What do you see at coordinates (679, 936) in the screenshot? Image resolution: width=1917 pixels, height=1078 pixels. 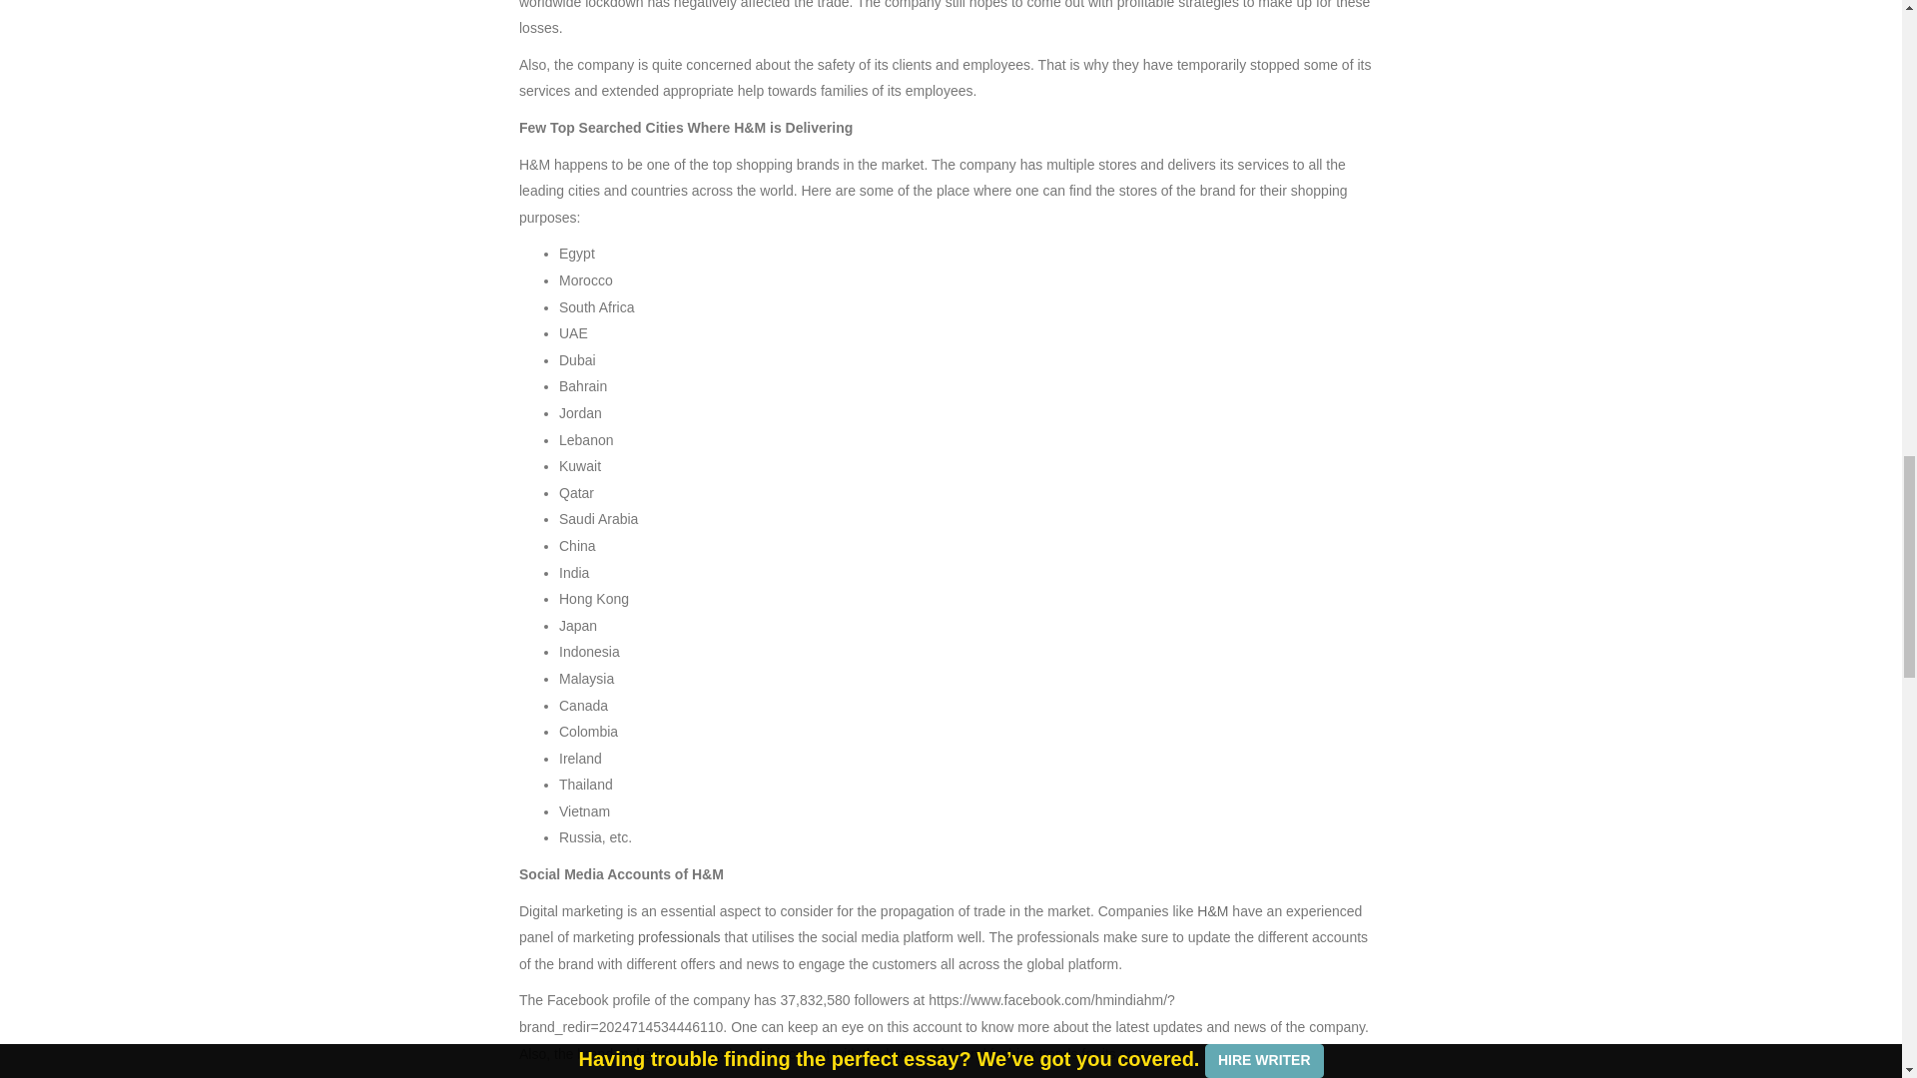 I see `professionals` at bounding box center [679, 936].